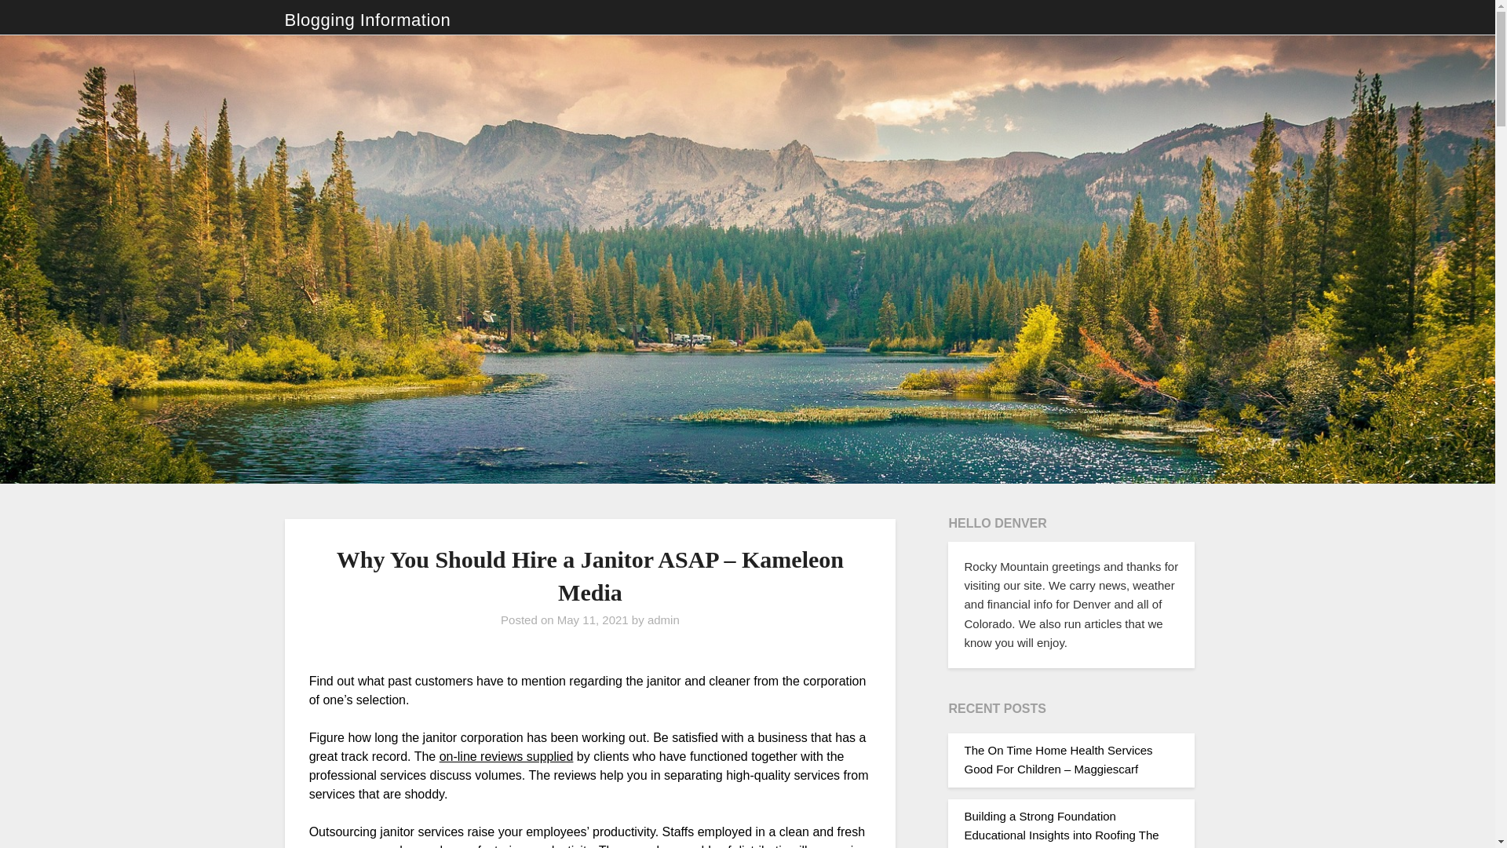 The image size is (1507, 848). Describe the element at coordinates (593, 620) in the screenshot. I see `May 11, 2021` at that location.